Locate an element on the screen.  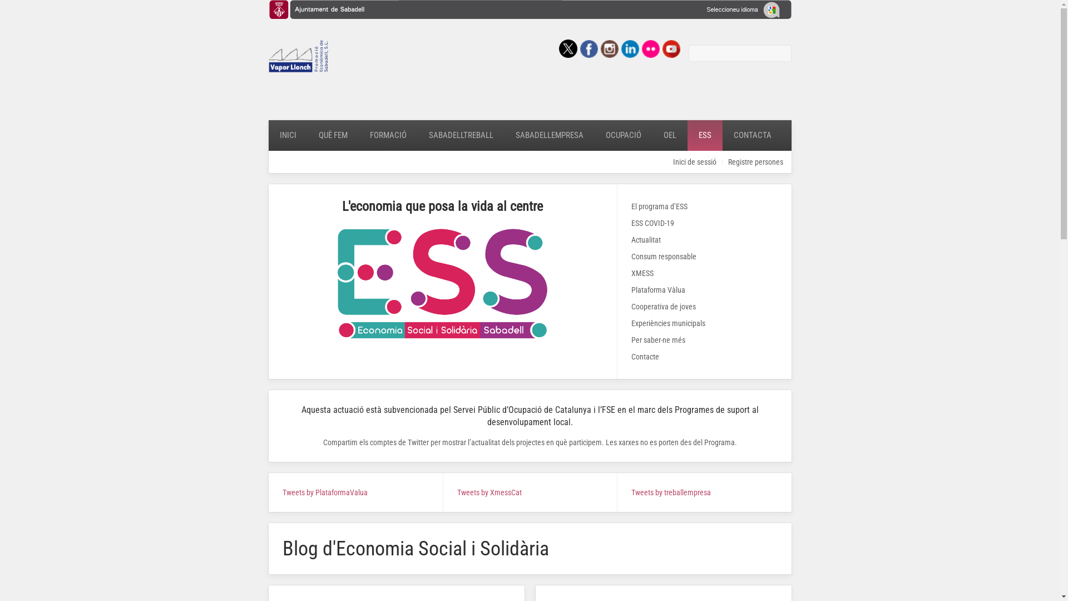
ESS is located at coordinates (705, 136).